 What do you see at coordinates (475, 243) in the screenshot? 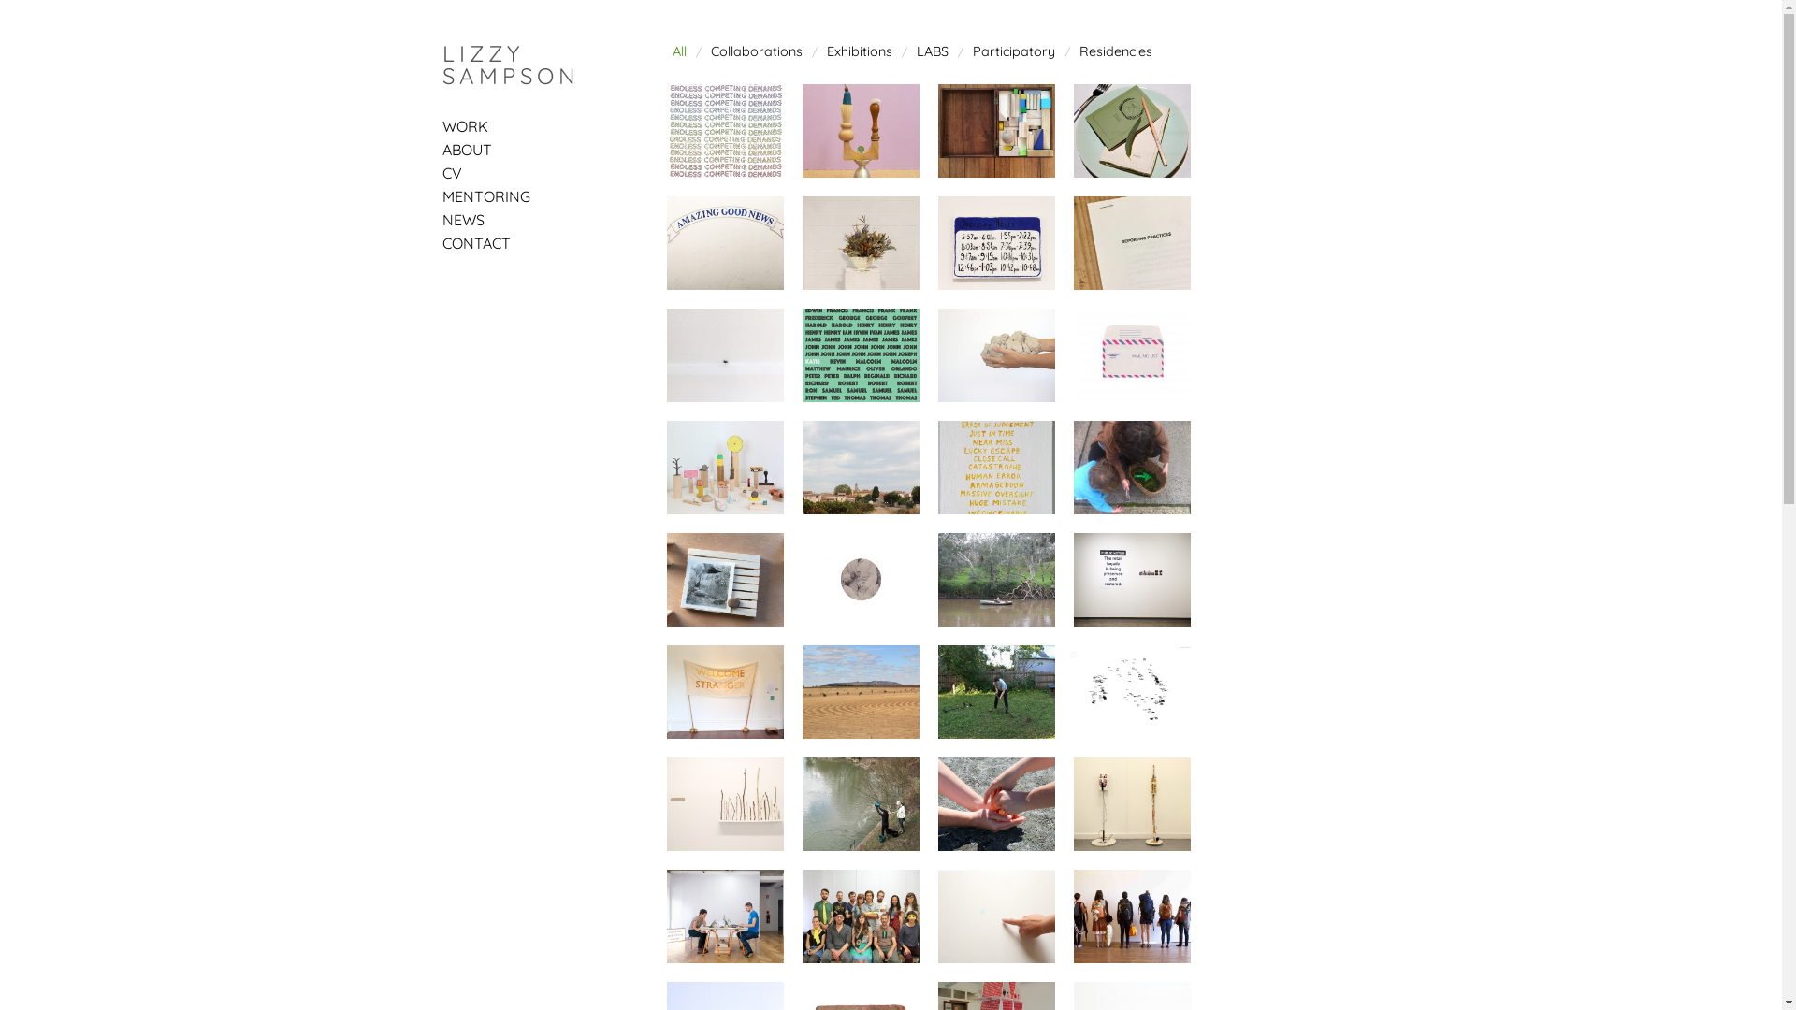
I see `CONTACT` at bounding box center [475, 243].